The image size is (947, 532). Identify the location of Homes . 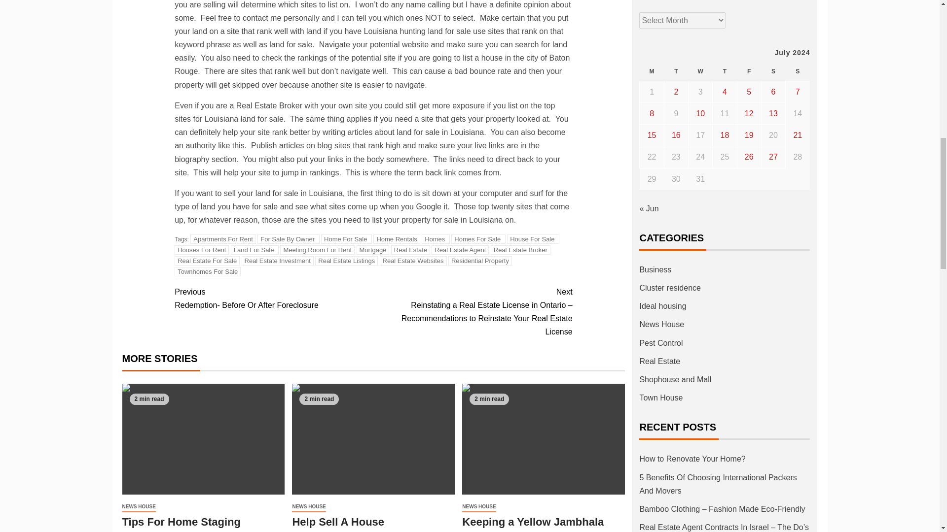
(436, 239).